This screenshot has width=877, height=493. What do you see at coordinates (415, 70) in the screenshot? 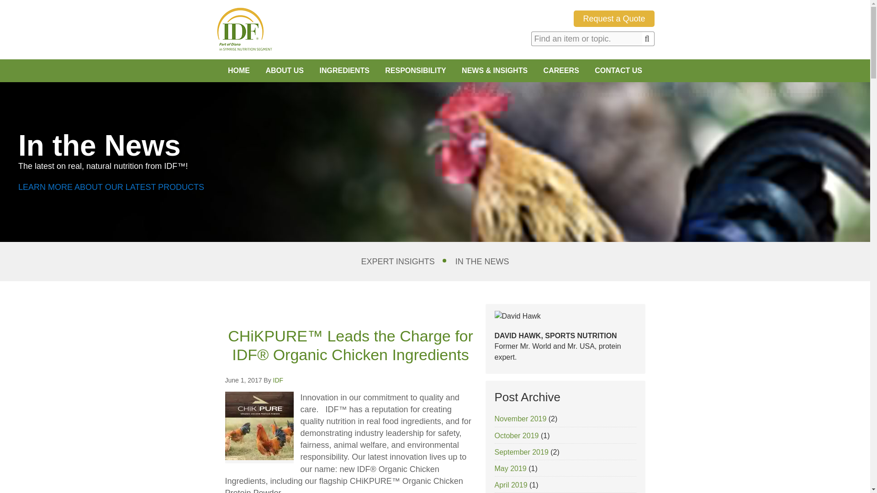
I see `RESPONSIBILITY` at bounding box center [415, 70].